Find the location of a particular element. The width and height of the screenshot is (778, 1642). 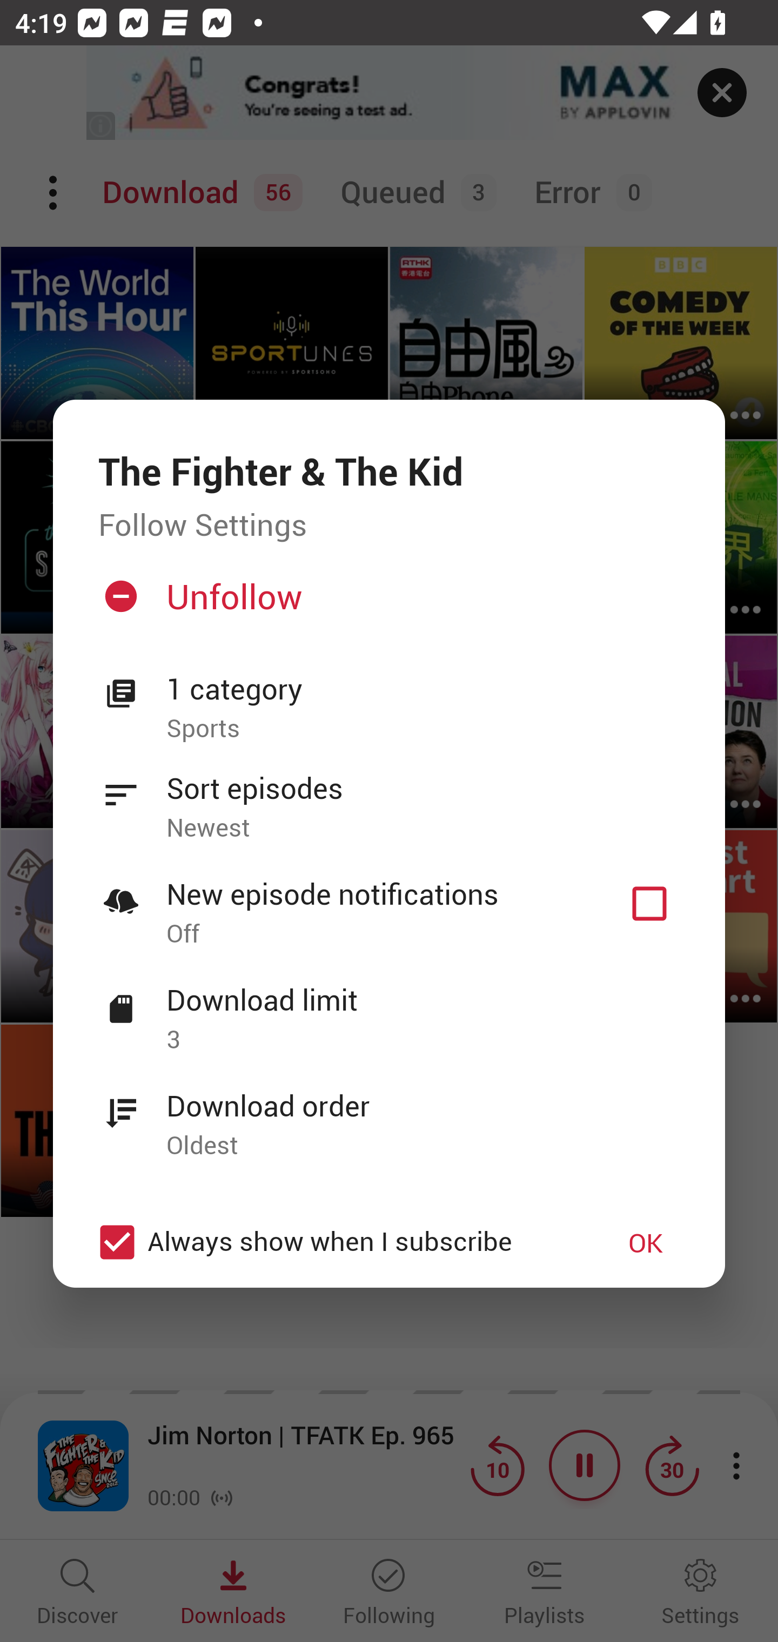

Download limit 3 is located at coordinates (389, 1008).